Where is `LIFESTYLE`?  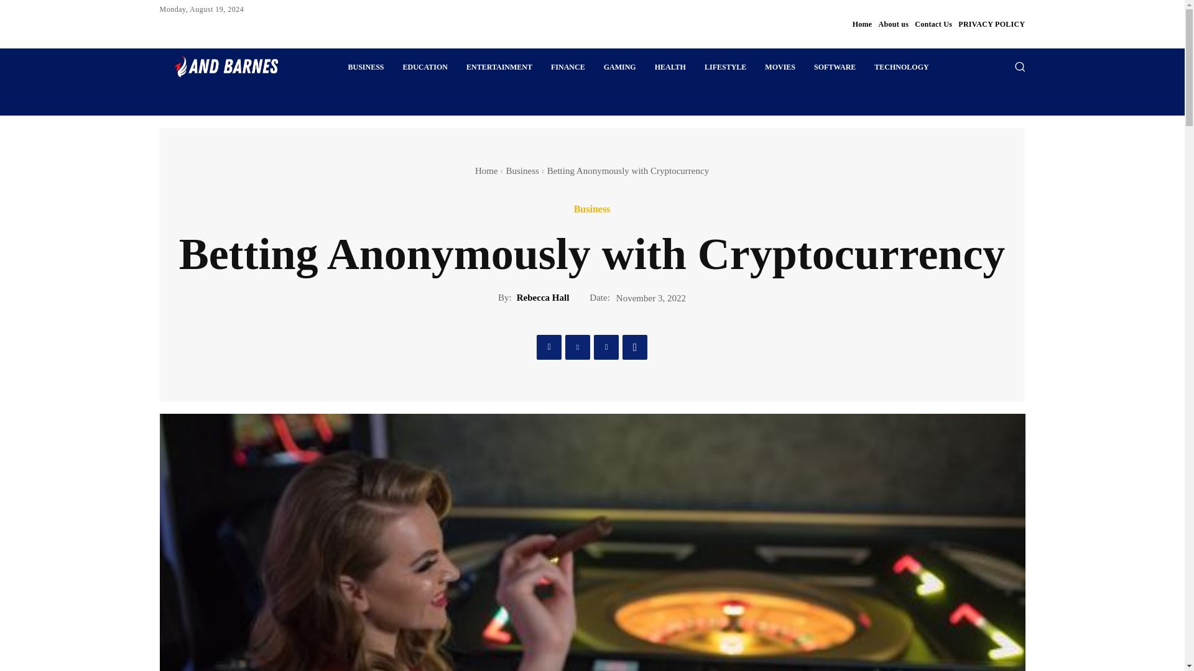
LIFESTYLE is located at coordinates (725, 67).